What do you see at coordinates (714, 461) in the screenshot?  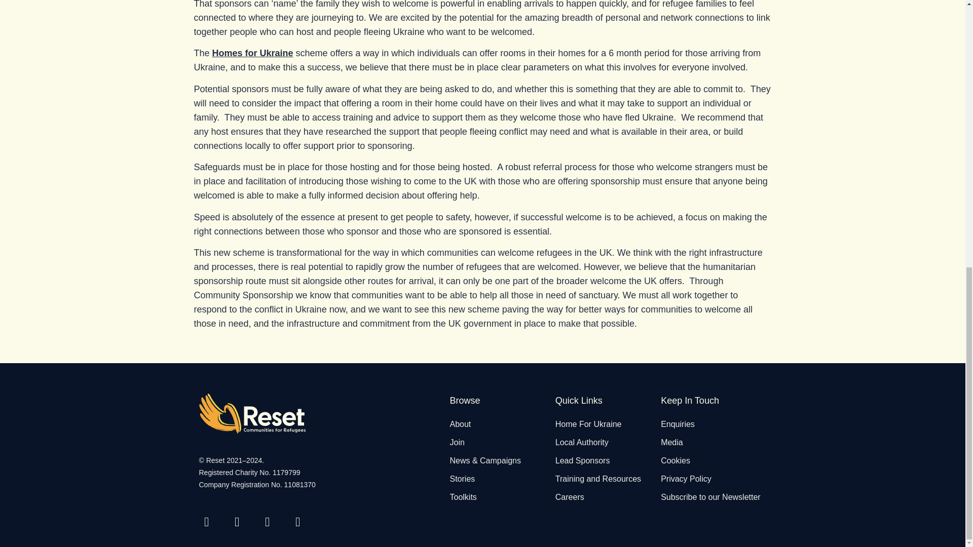 I see `Cookies` at bounding box center [714, 461].